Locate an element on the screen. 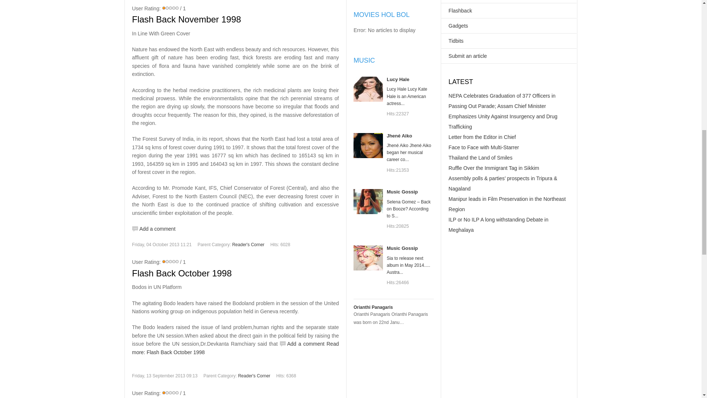 This screenshot has height=398, width=707. Add a comment is located at coordinates (153, 228).